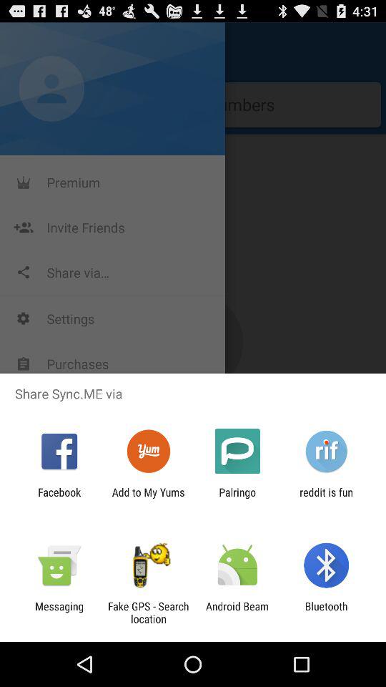  I want to click on scroll to the messaging, so click(59, 613).